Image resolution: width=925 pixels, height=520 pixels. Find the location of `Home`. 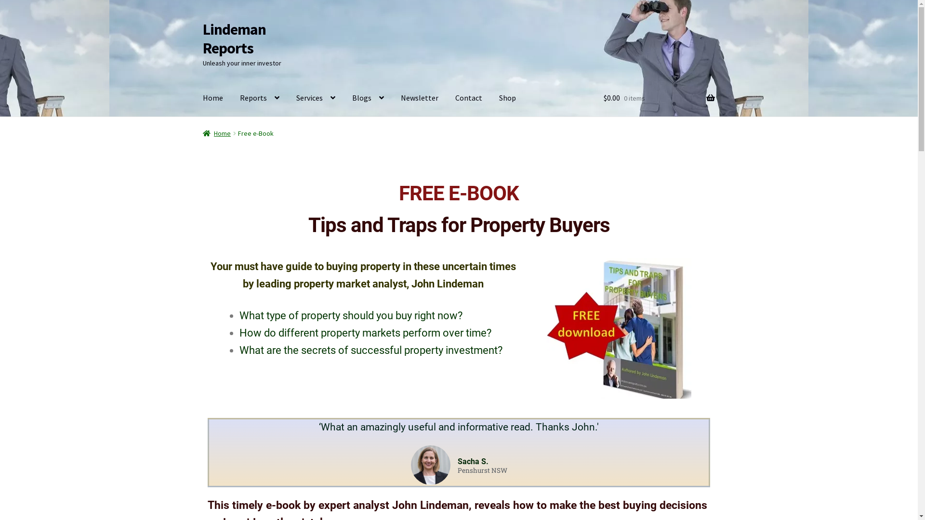

Home is located at coordinates (217, 133).